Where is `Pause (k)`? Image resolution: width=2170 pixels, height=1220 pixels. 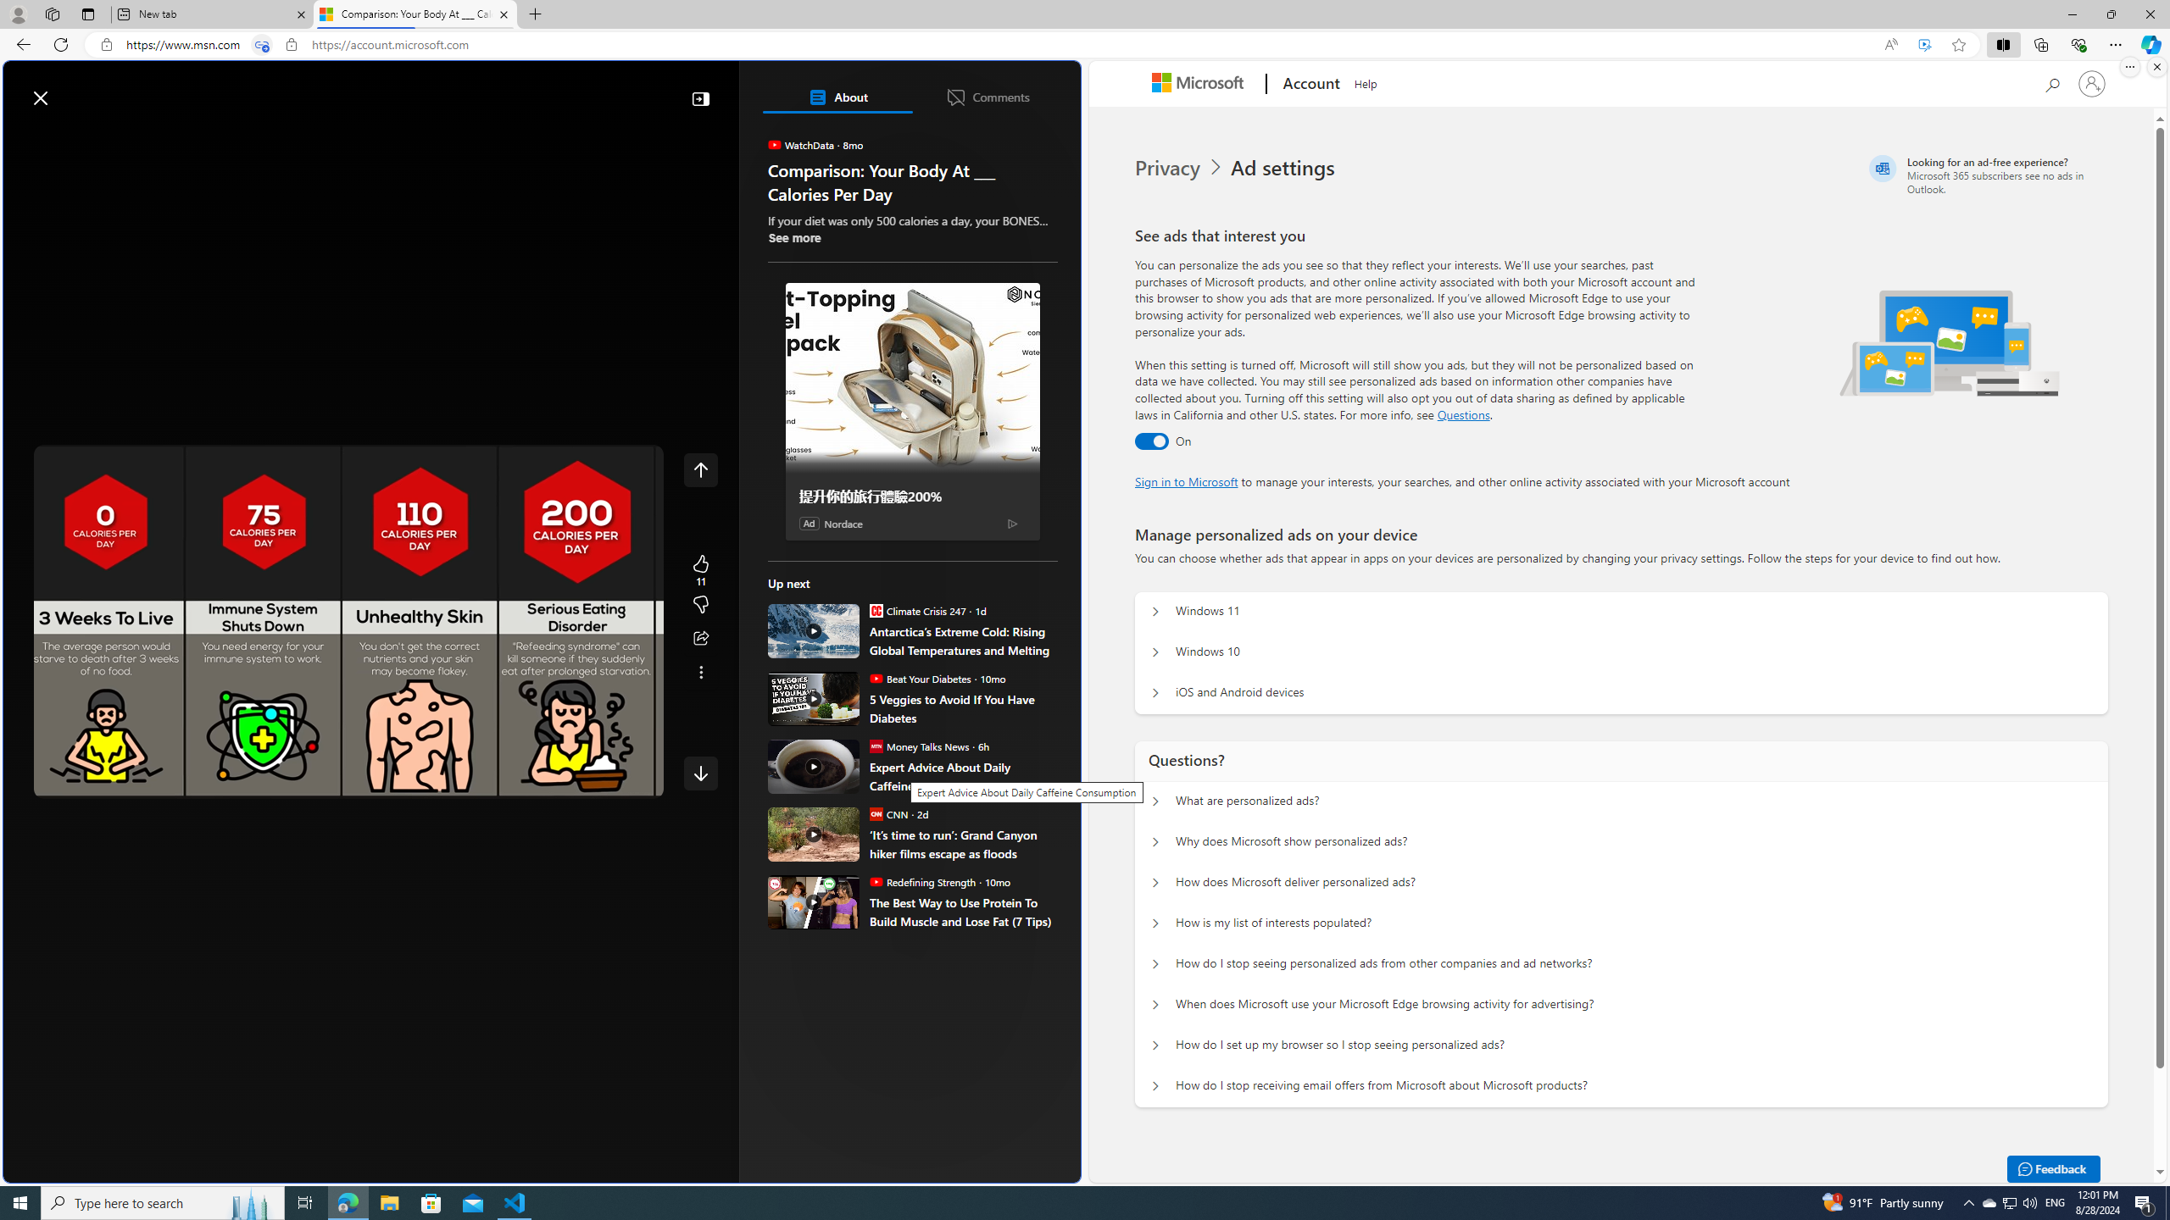 Pause (k) is located at coordinates (63, 782).